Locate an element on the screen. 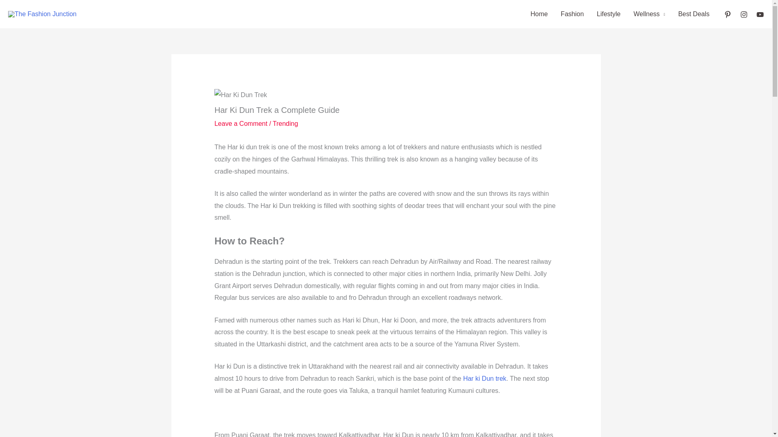 This screenshot has height=437, width=778. Fashion is located at coordinates (572, 14).